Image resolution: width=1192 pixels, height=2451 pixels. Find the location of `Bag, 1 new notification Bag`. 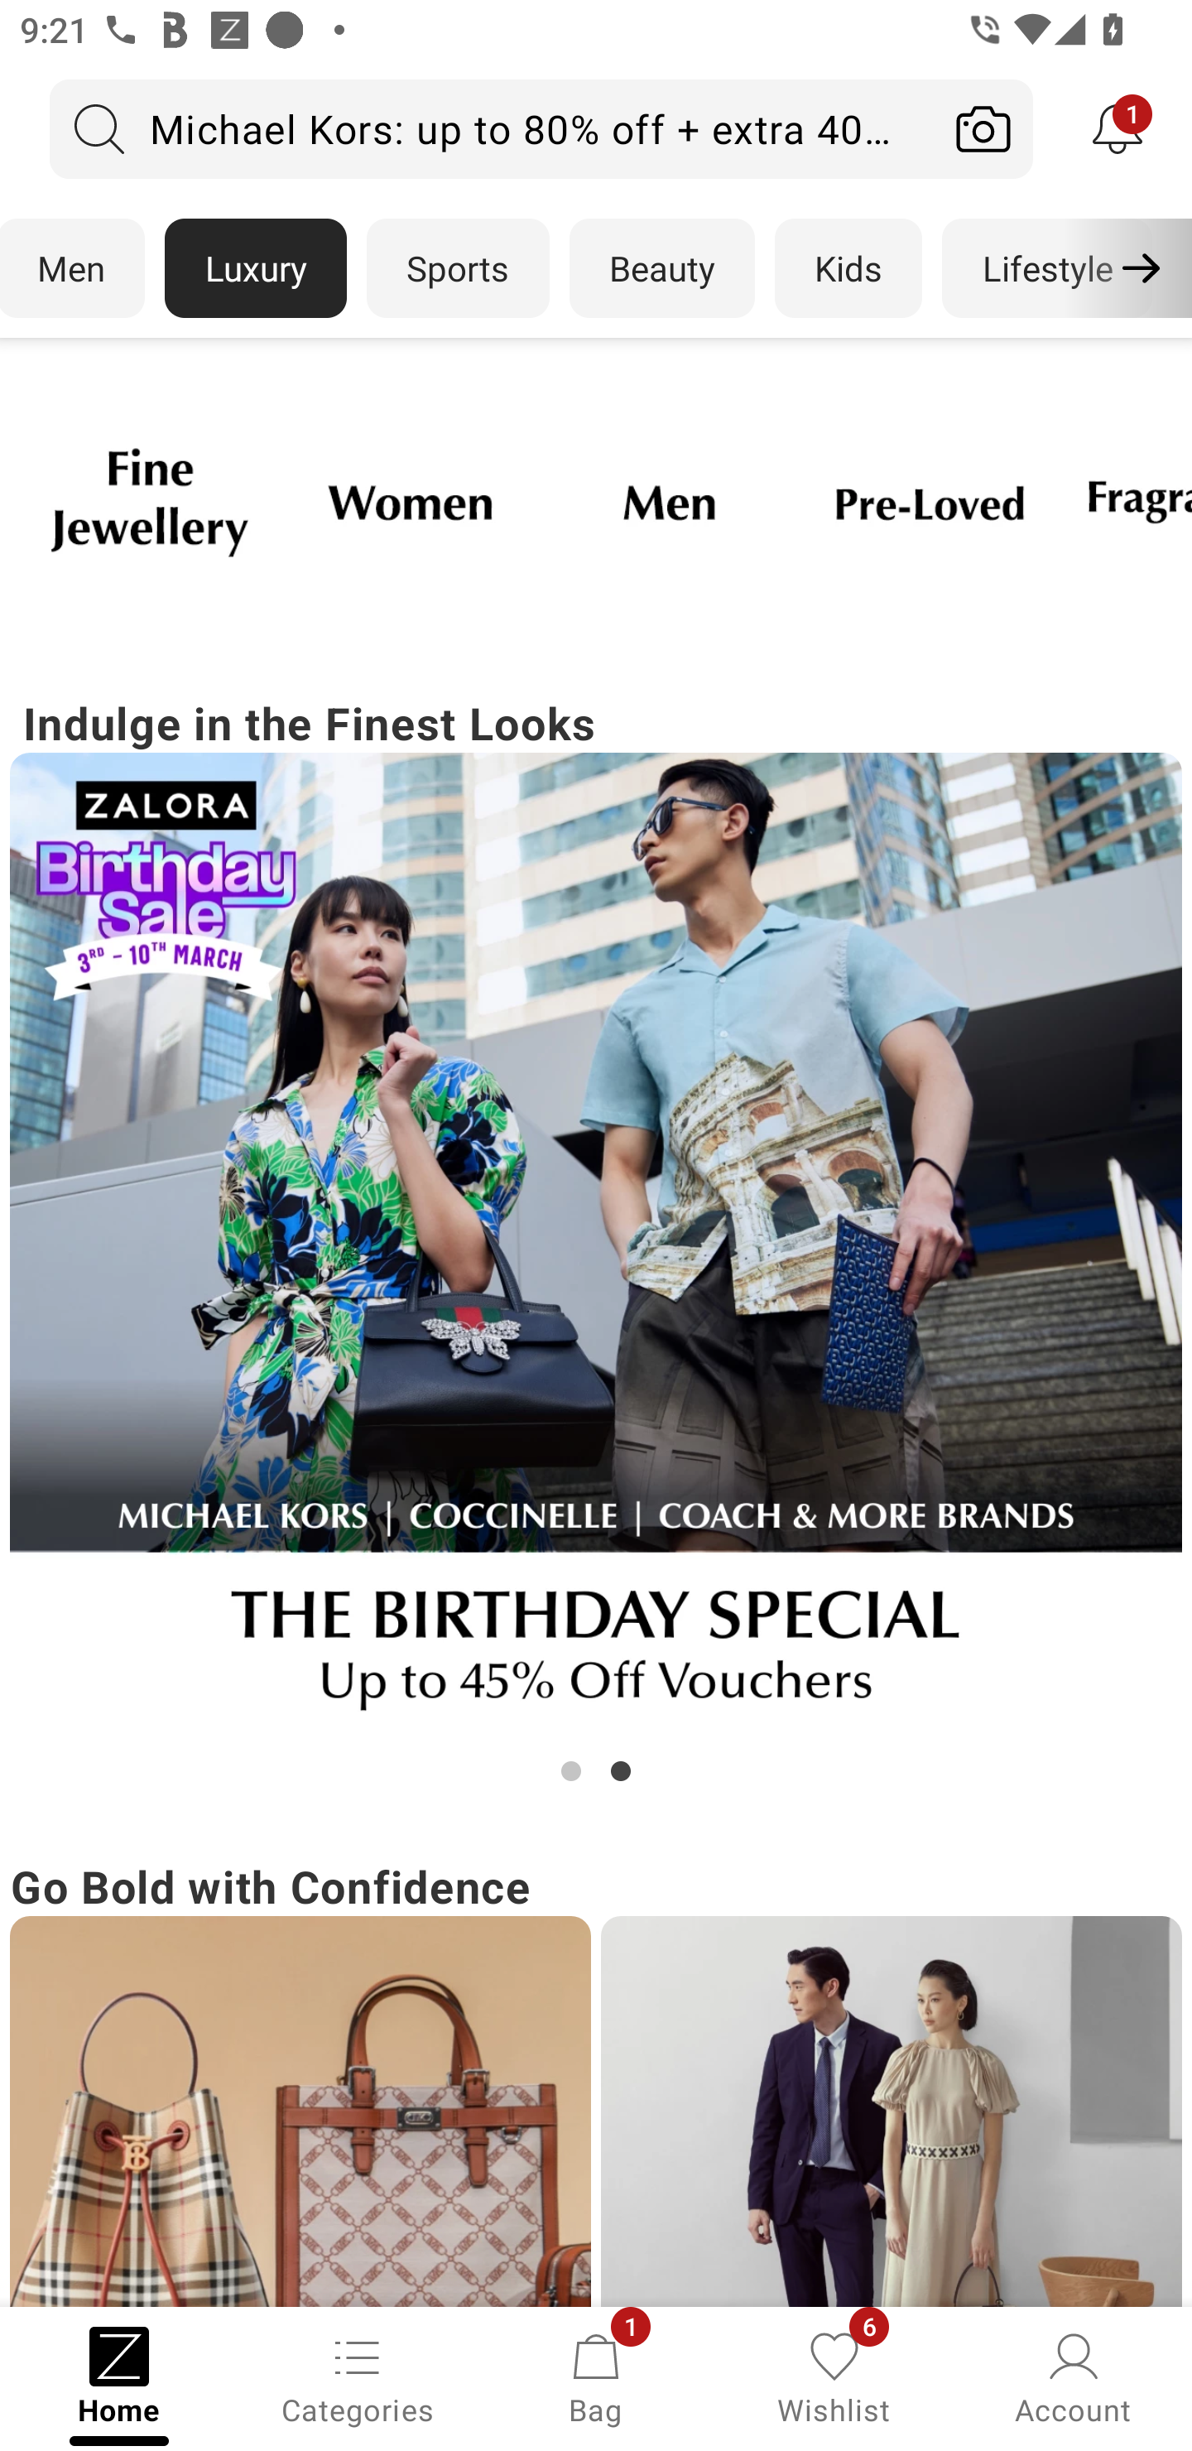

Bag, 1 new notification Bag is located at coordinates (596, 2376).